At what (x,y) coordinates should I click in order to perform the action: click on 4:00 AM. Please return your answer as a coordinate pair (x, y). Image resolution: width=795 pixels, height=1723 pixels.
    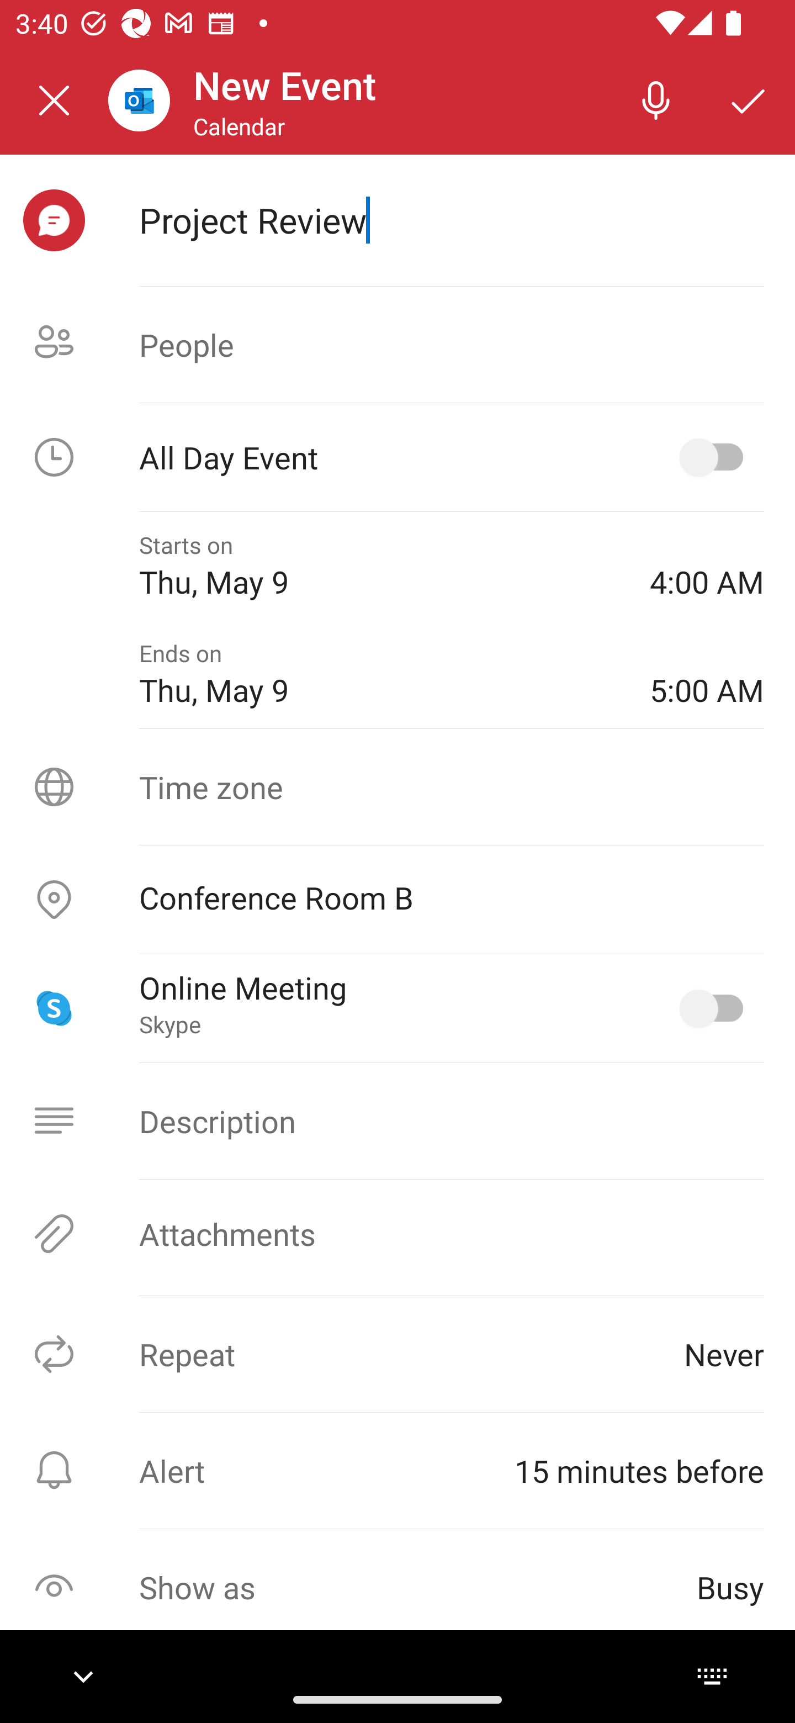
    Looking at the image, I should click on (707, 565).